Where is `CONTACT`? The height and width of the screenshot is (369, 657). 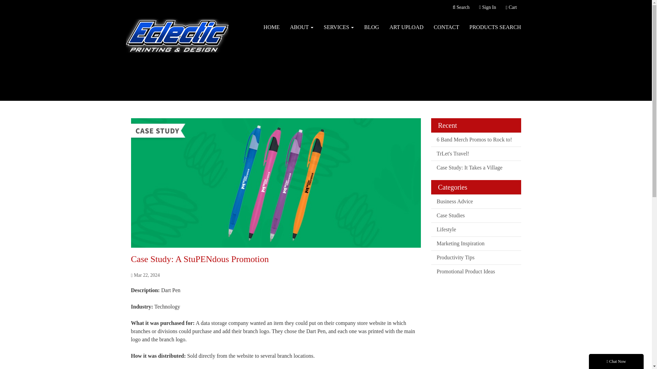
CONTACT is located at coordinates (447, 27).